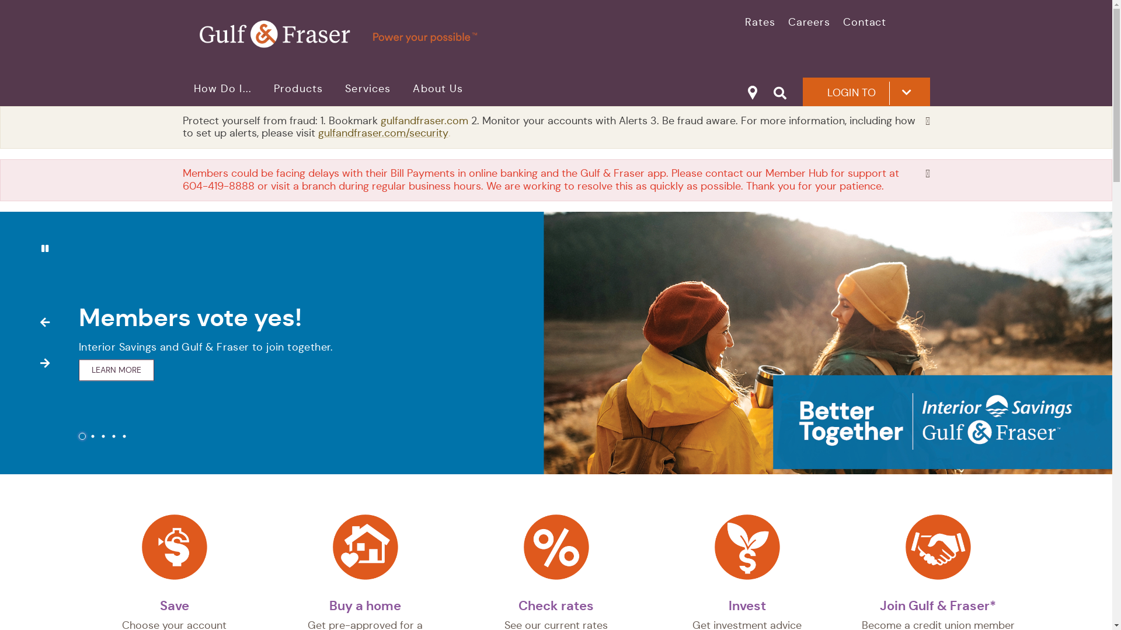  I want to click on MoneyGrow.svg, so click(747, 547).